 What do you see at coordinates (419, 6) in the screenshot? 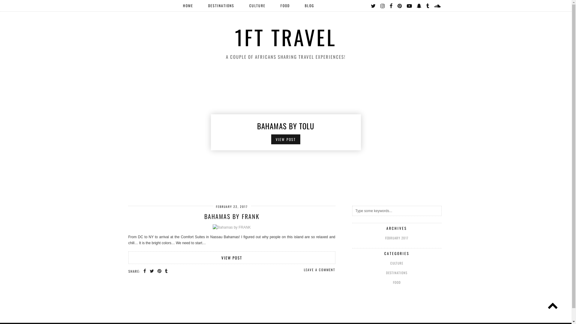
I see `snapchat` at bounding box center [419, 6].